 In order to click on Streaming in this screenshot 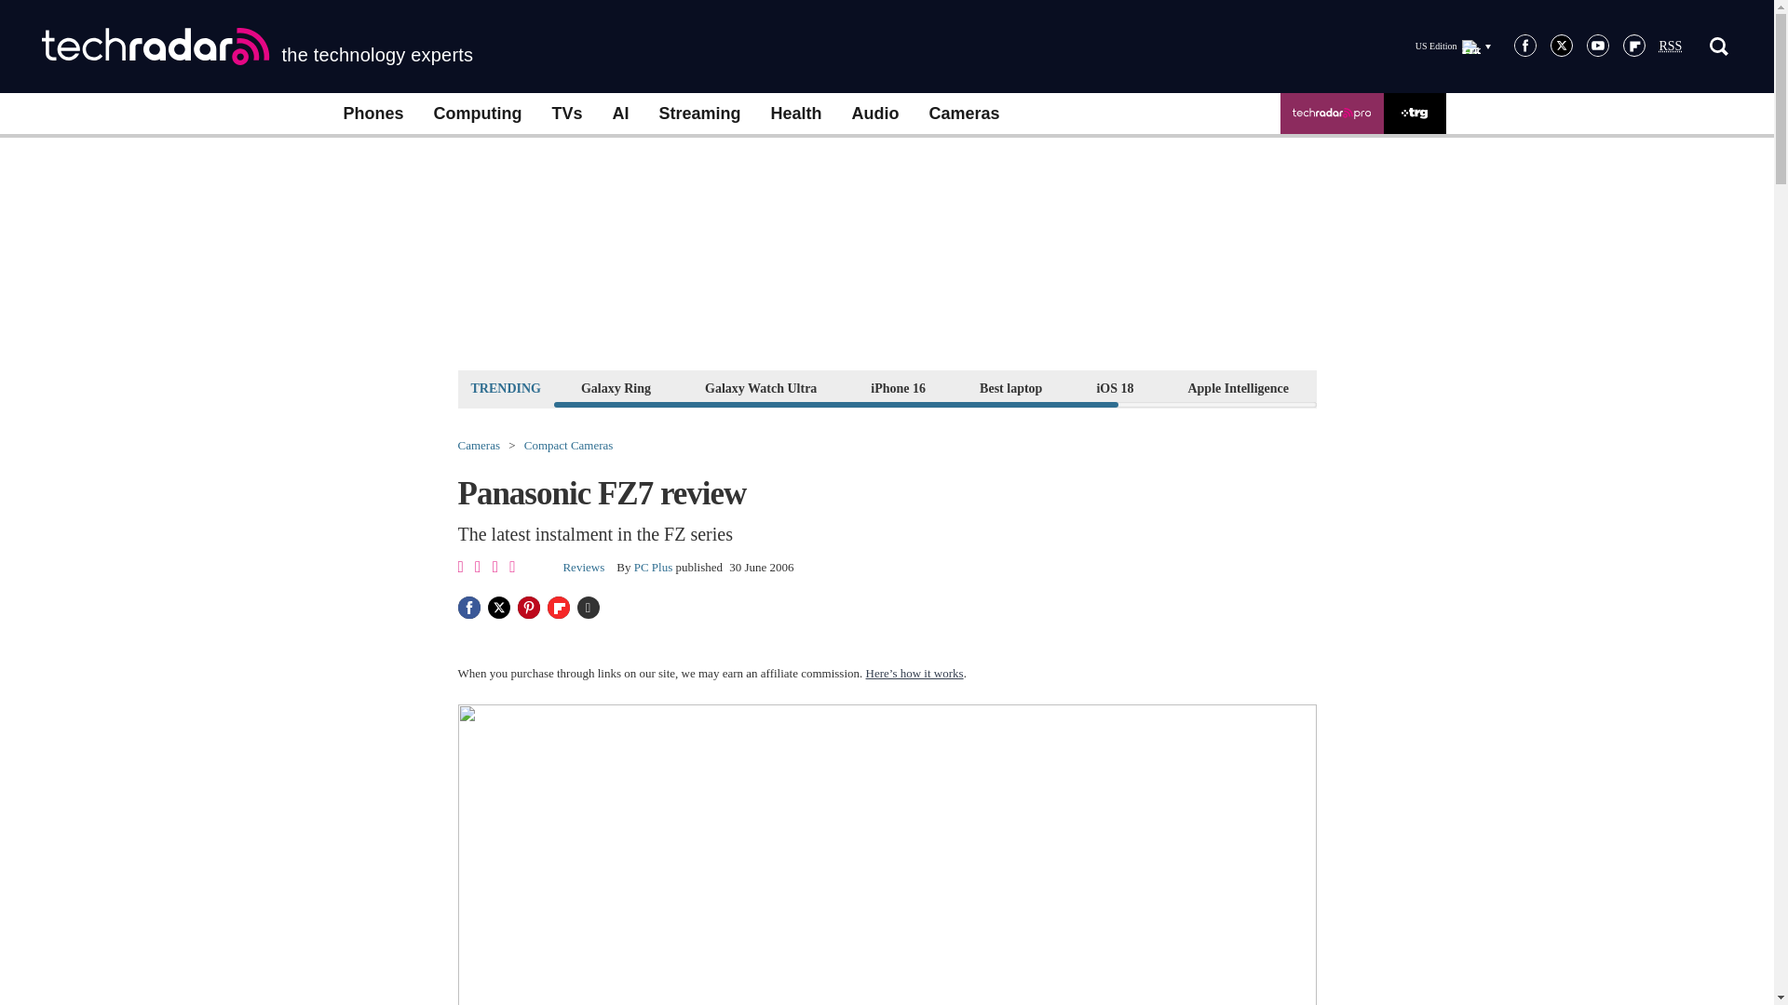, I will do `click(700, 114)`.